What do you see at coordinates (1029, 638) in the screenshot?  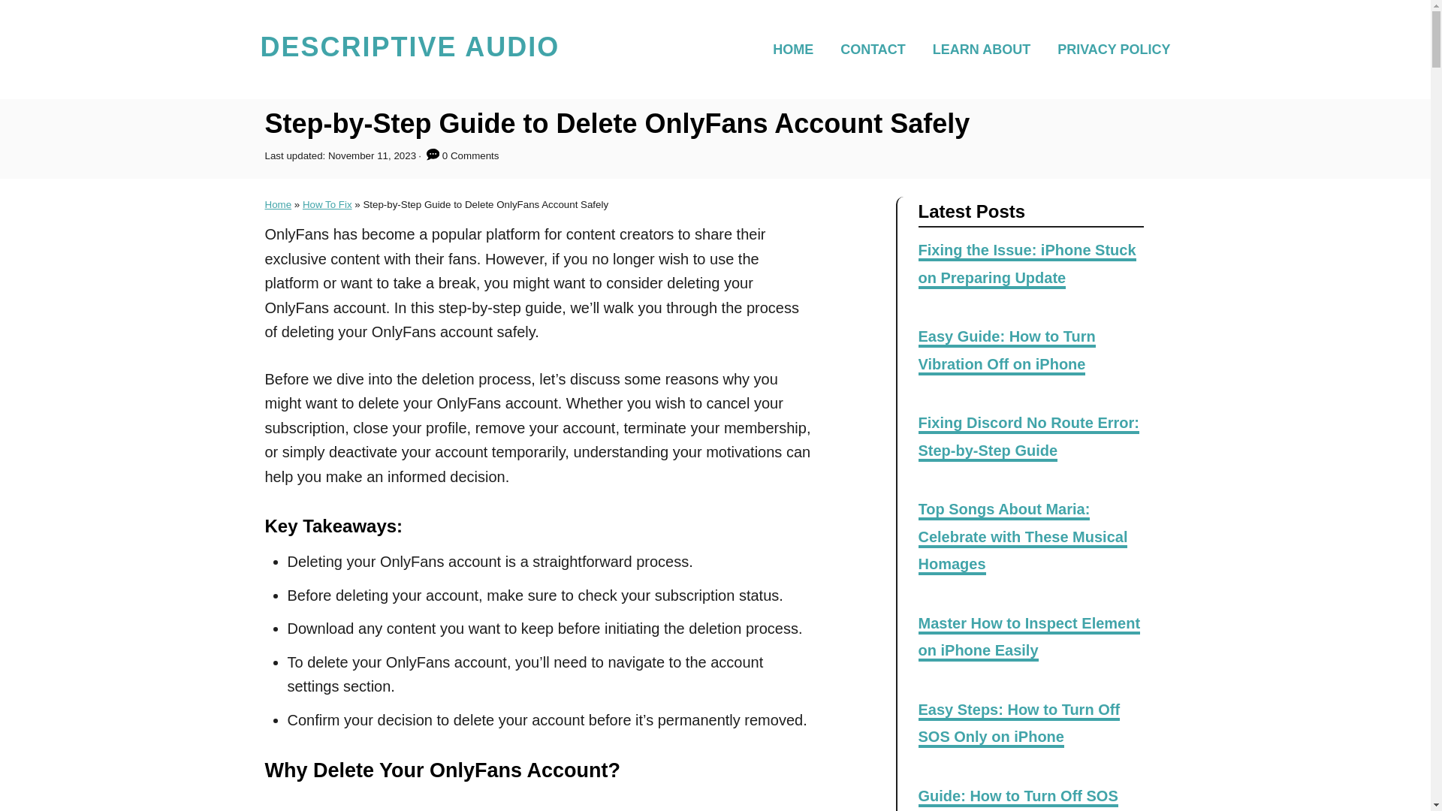 I see `Master How to Inspect Element on iPhone Easily` at bounding box center [1029, 638].